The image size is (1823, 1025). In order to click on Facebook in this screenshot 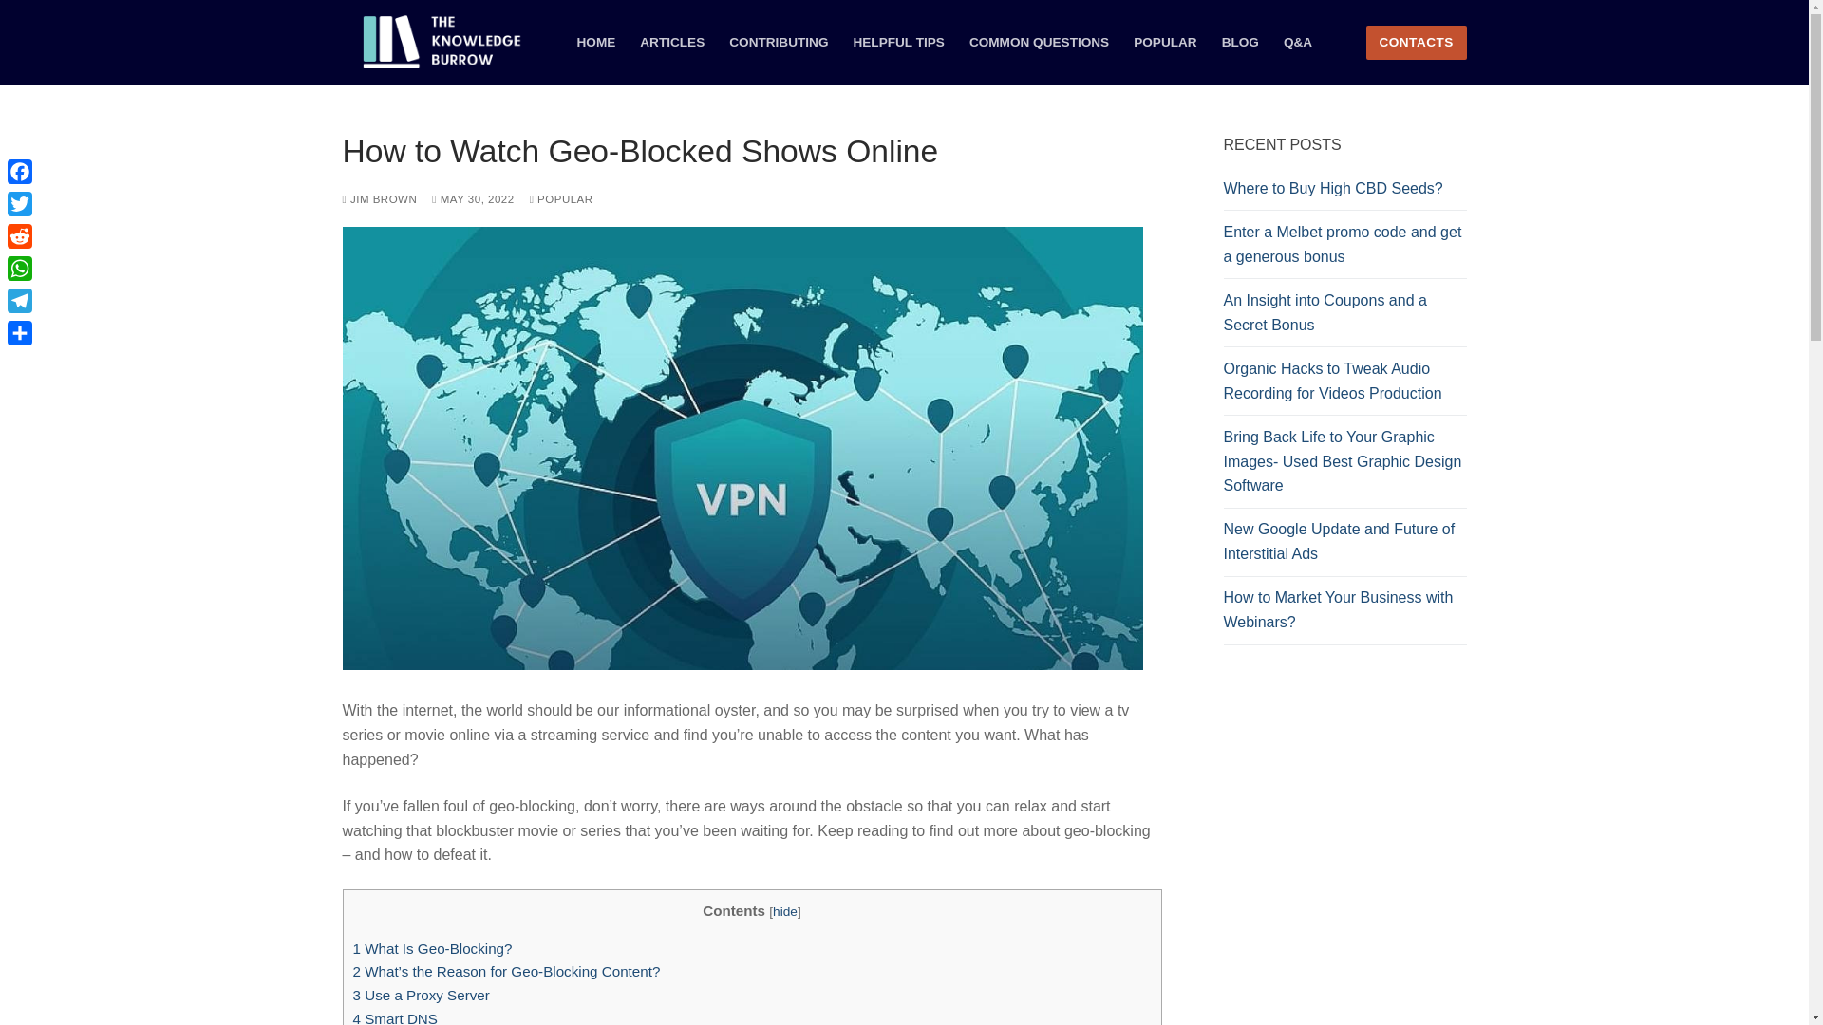, I will do `click(19, 171)`.